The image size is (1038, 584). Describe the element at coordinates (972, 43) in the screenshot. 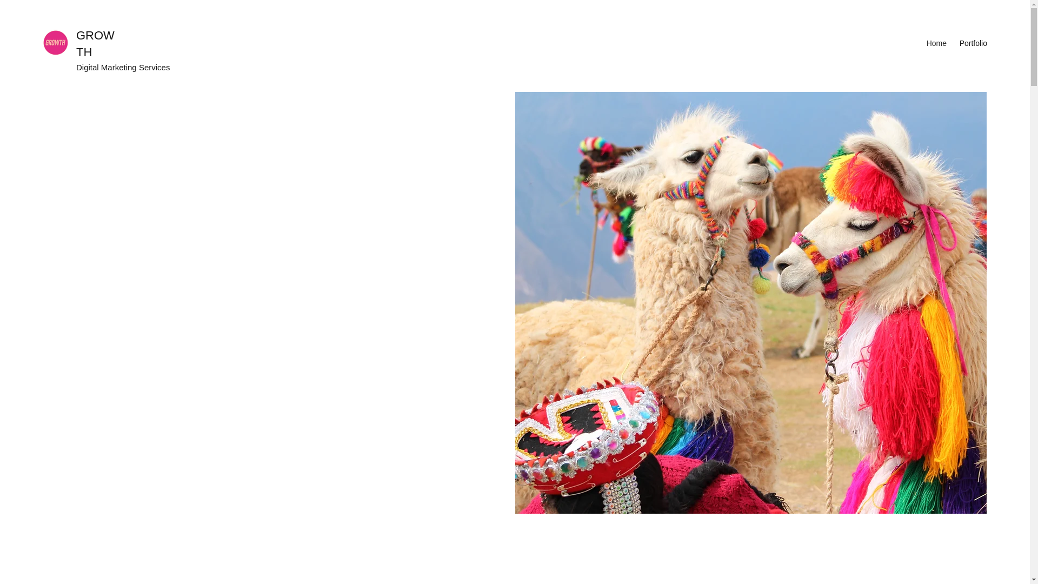

I see `Portfolio` at that location.